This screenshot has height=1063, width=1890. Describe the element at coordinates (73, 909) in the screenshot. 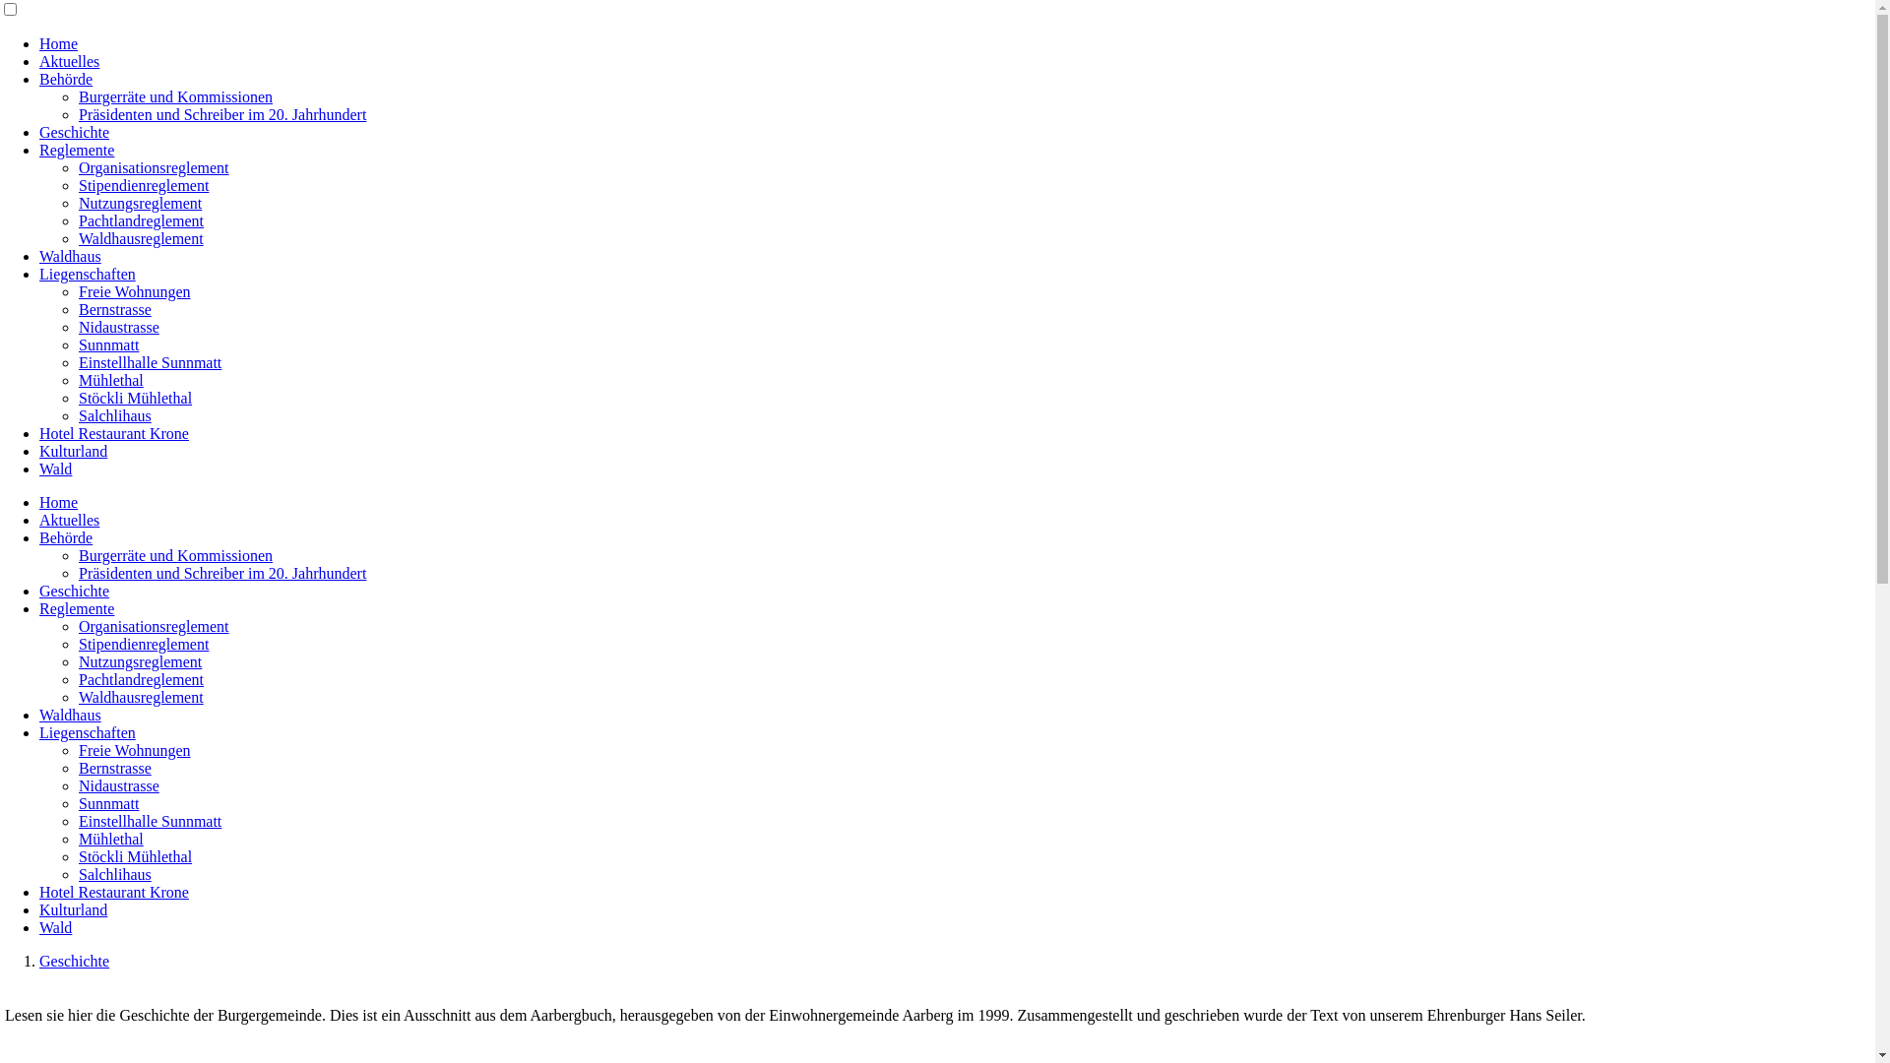

I see `Kulturland` at that location.